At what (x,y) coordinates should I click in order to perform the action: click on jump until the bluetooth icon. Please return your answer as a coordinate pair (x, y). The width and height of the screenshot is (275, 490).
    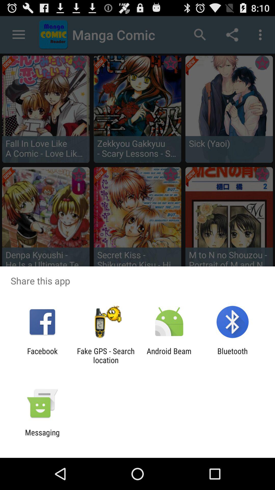
    Looking at the image, I should click on (232, 356).